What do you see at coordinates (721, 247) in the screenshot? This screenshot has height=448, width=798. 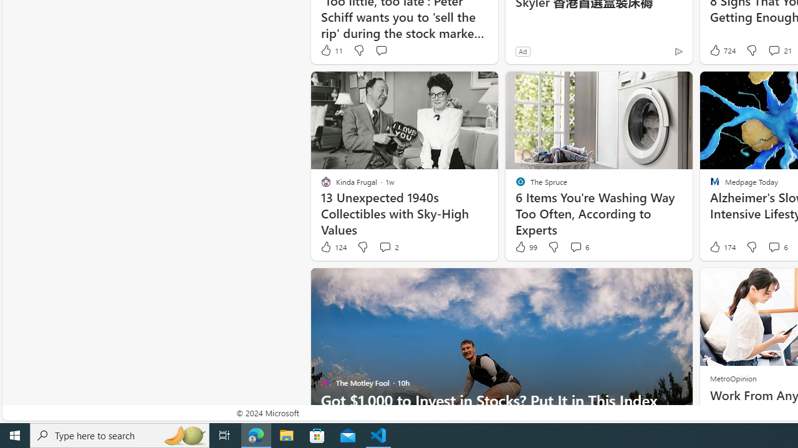 I see `174 Like` at bounding box center [721, 247].